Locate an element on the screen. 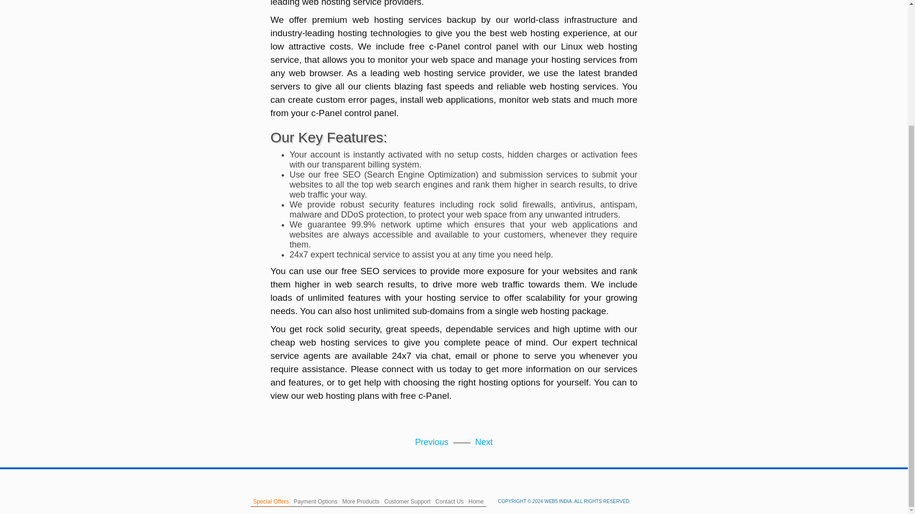 This screenshot has height=514, width=915. Home is located at coordinates (476, 502).